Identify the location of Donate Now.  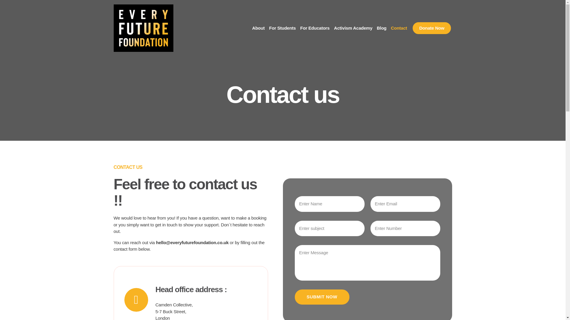
(432, 28).